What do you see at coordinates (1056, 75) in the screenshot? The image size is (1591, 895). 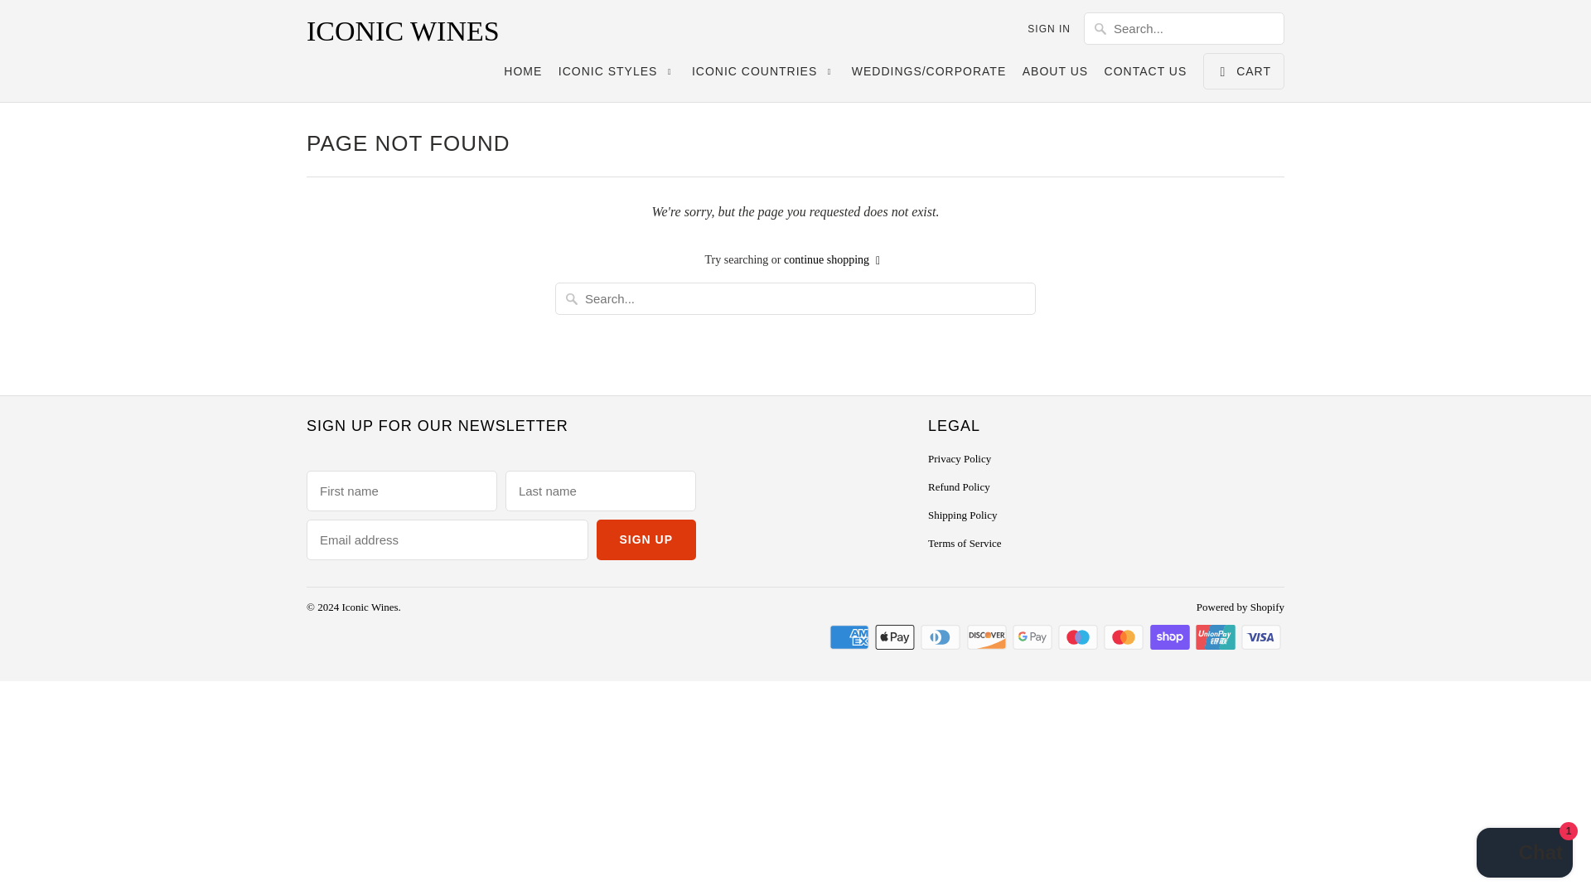 I see `ABOUT US` at bounding box center [1056, 75].